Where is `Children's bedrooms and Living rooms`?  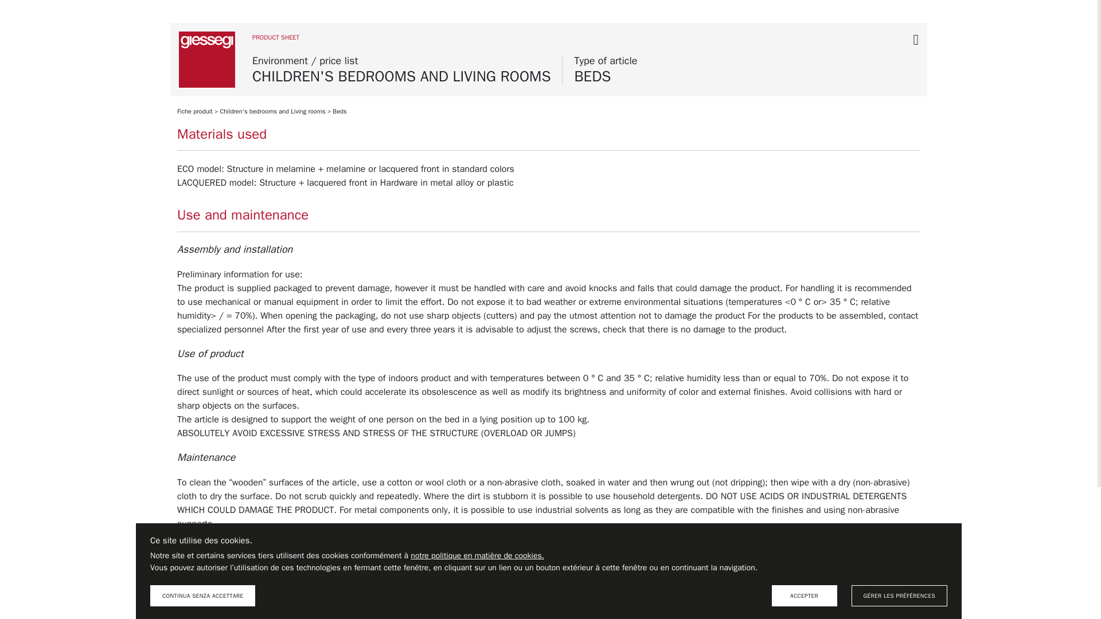 Children's bedrooms and Living rooms is located at coordinates (272, 111).